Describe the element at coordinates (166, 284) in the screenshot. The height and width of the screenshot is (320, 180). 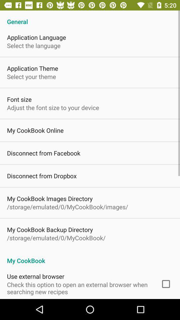
I see `turn off the item next to check this option app` at that location.